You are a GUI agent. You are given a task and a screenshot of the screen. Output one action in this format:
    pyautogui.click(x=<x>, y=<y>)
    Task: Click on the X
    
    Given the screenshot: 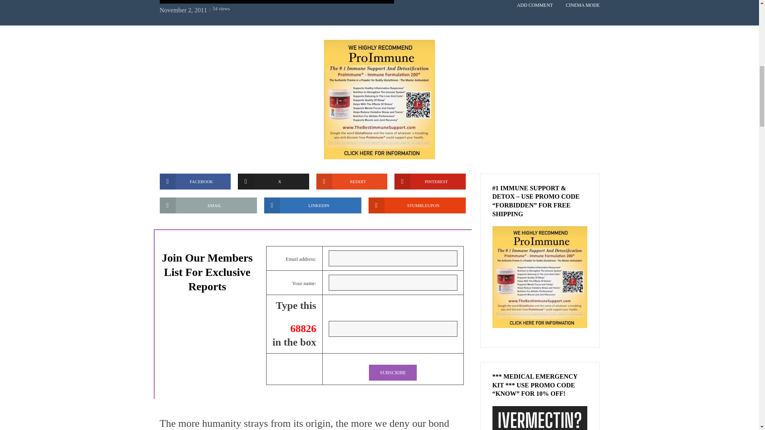 What is the action you would take?
    pyautogui.click(x=273, y=182)
    